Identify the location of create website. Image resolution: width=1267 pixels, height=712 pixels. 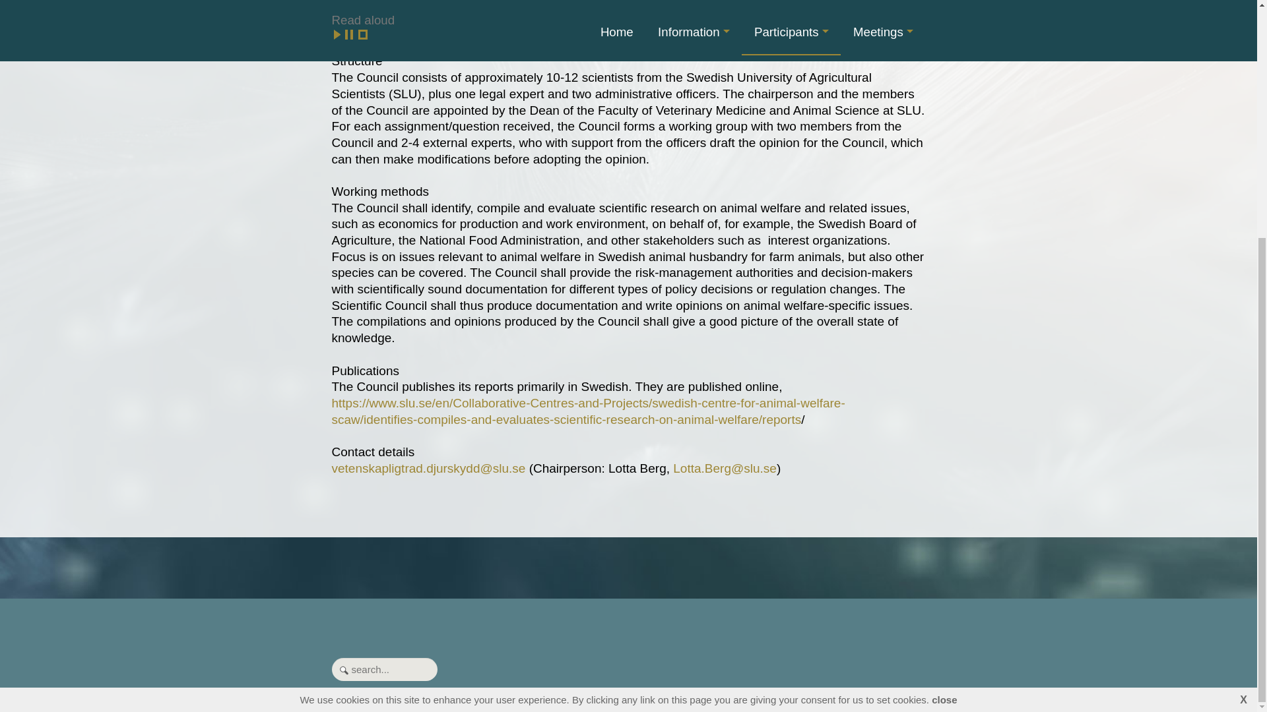
(350, 701).